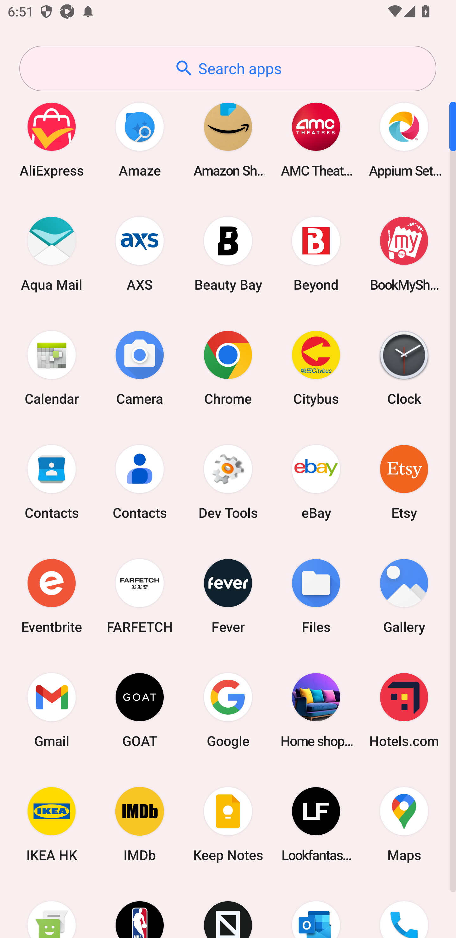 This screenshot has height=938, width=456. Describe the element at coordinates (140, 482) in the screenshot. I see `Contacts` at that location.